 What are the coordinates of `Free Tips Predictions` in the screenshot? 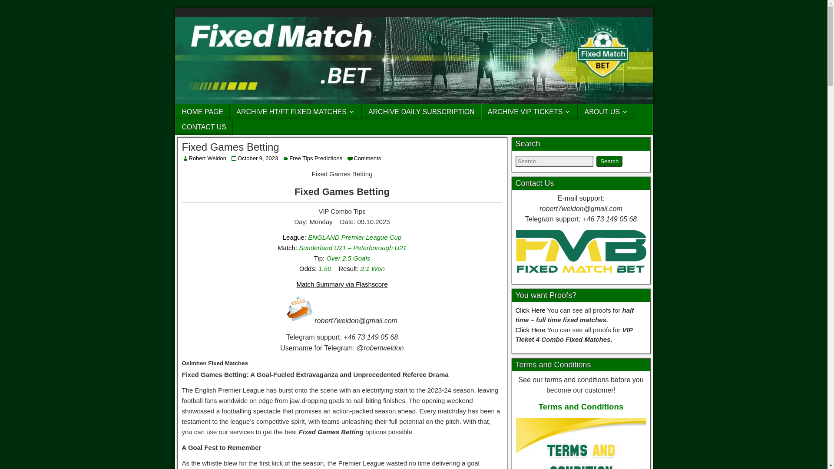 It's located at (315, 158).